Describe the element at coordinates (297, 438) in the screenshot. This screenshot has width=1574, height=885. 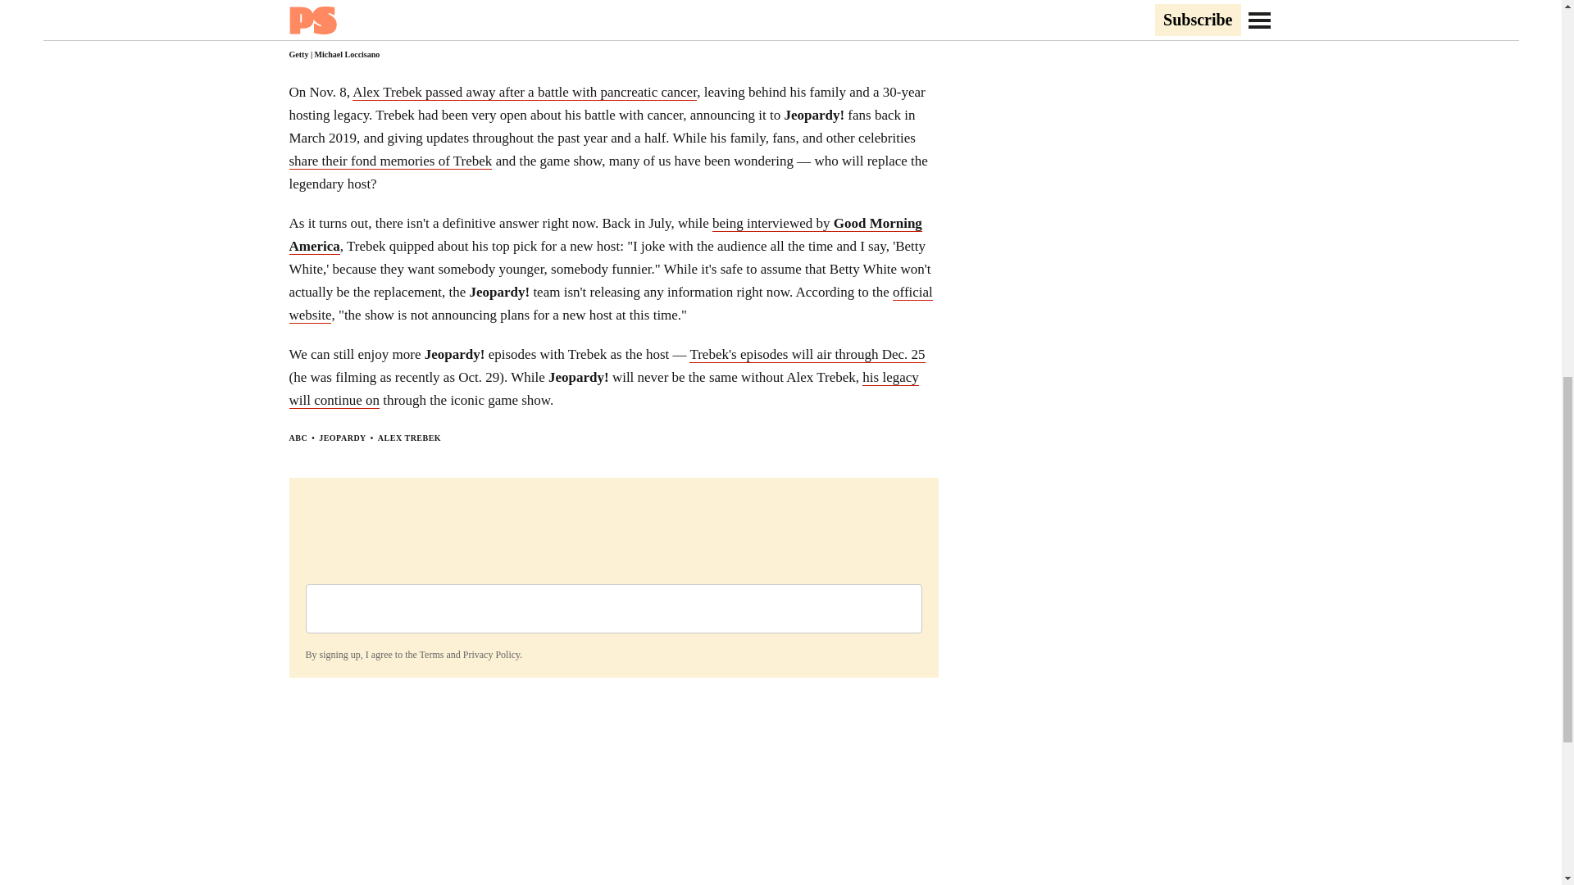
I see `ABC` at that location.